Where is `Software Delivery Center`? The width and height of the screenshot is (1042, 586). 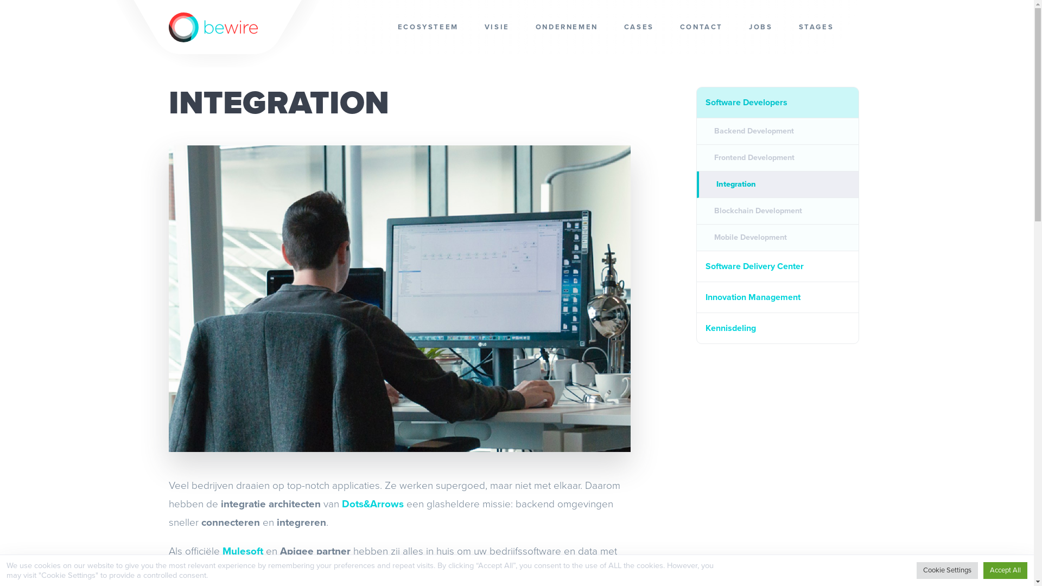
Software Delivery Center is located at coordinates (778, 267).